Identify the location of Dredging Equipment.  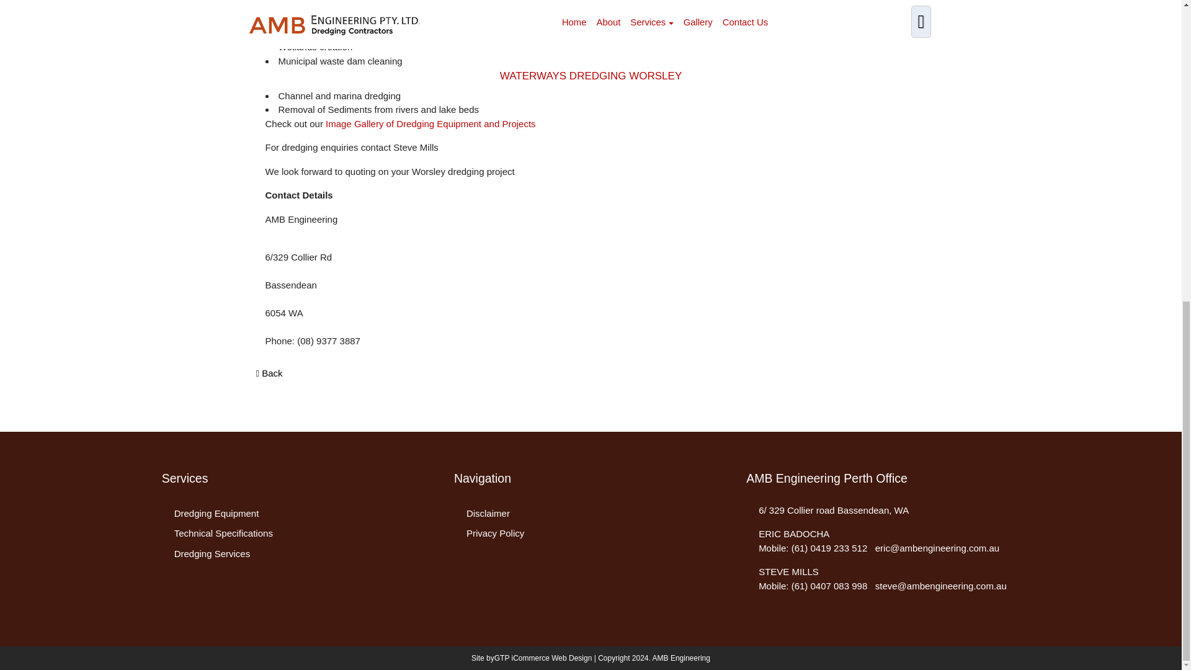
(216, 512).